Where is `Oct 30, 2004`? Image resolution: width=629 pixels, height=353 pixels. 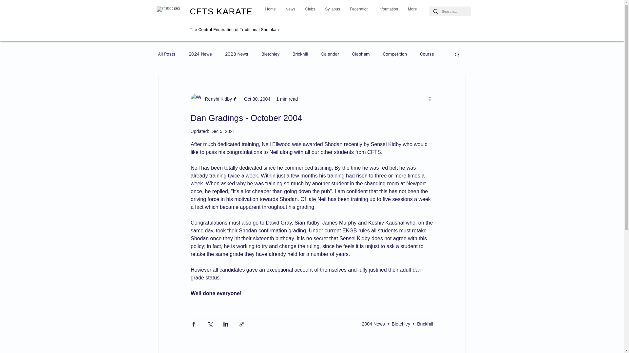
Oct 30, 2004 is located at coordinates (257, 98).